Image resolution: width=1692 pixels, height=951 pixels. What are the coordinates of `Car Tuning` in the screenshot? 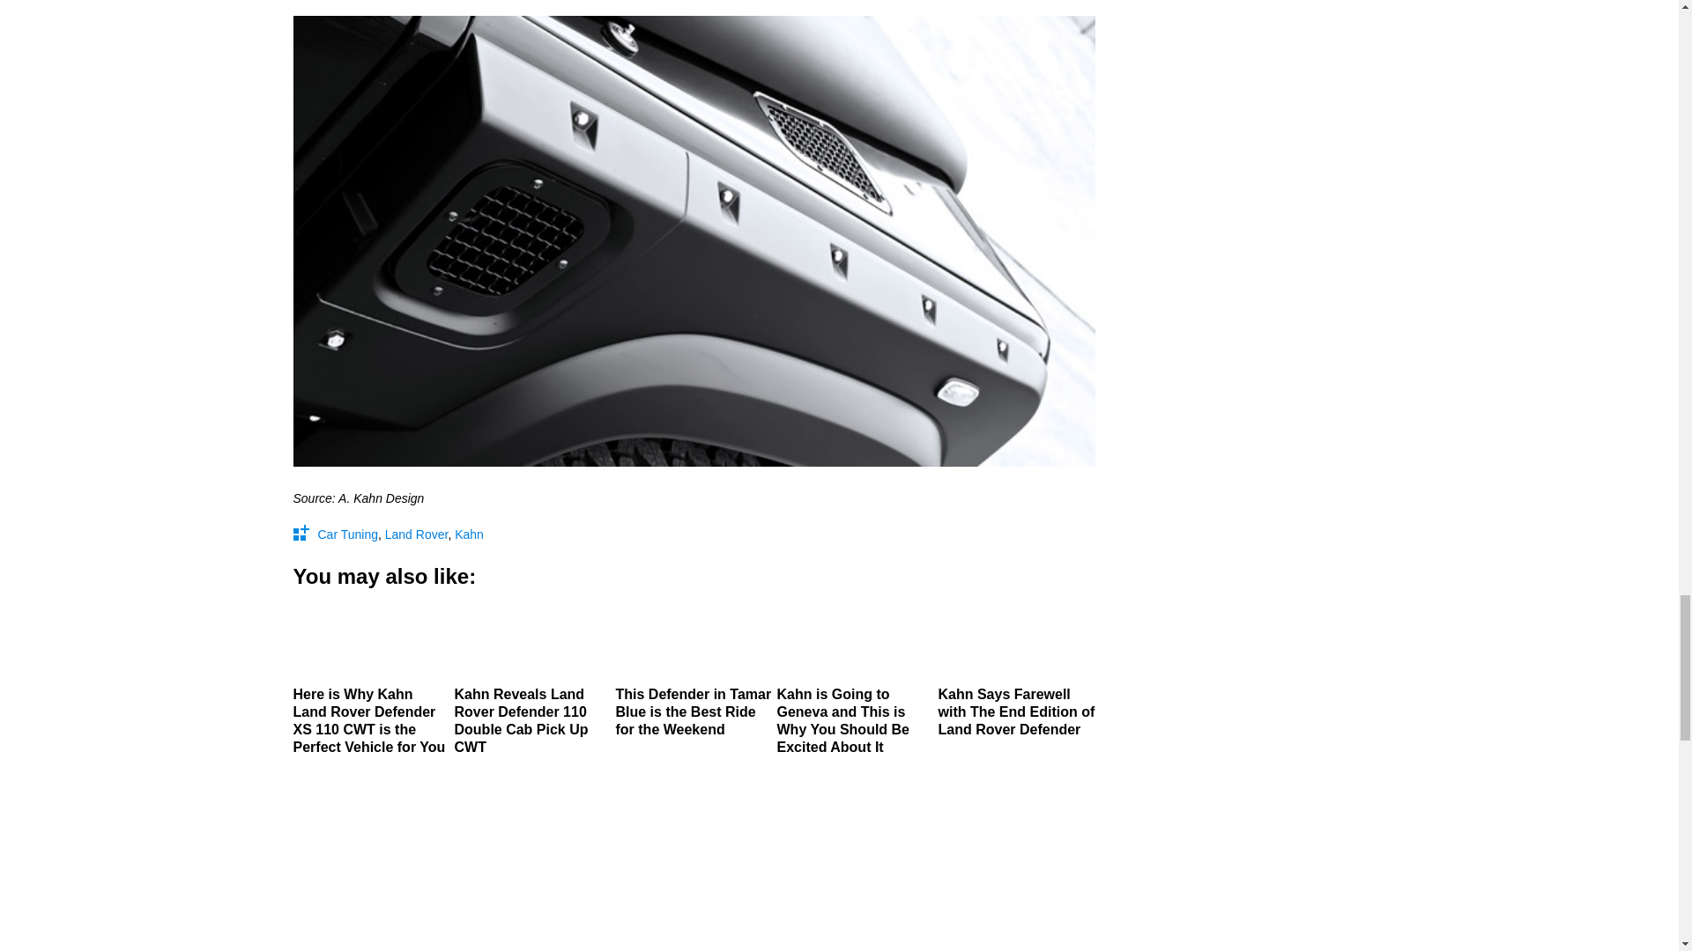 It's located at (347, 534).